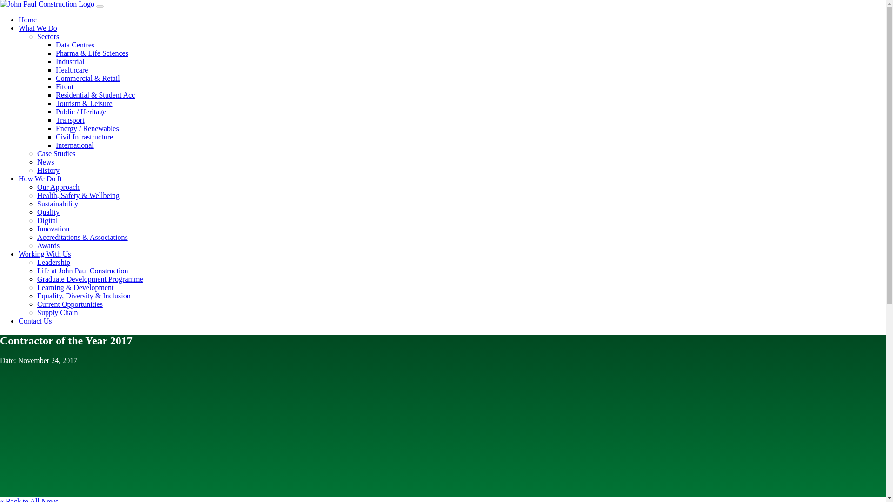 This screenshot has height=502, width=893. What do you see at coordinates (58, 204) in the screenshot?
I see `Sustainability` at bounding box center [58, 204].